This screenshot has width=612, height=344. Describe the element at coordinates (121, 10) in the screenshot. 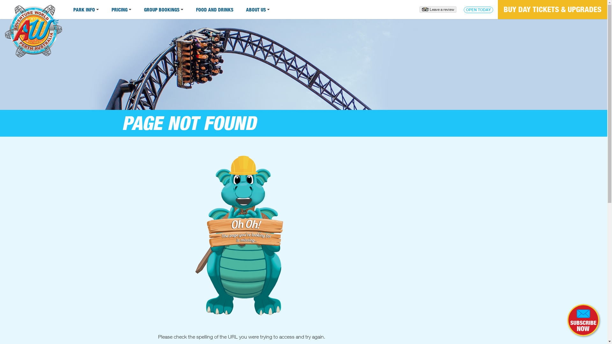

I see `PRICING` at that location.